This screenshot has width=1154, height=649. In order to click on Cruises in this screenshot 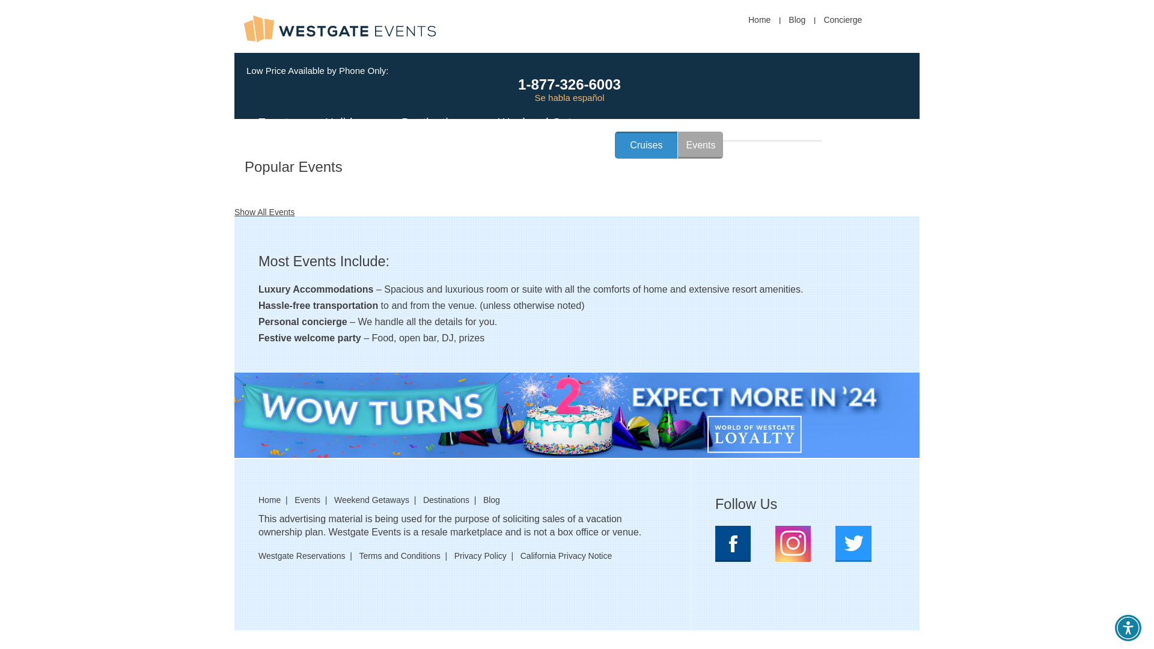, I will do `click(646, 145)`.